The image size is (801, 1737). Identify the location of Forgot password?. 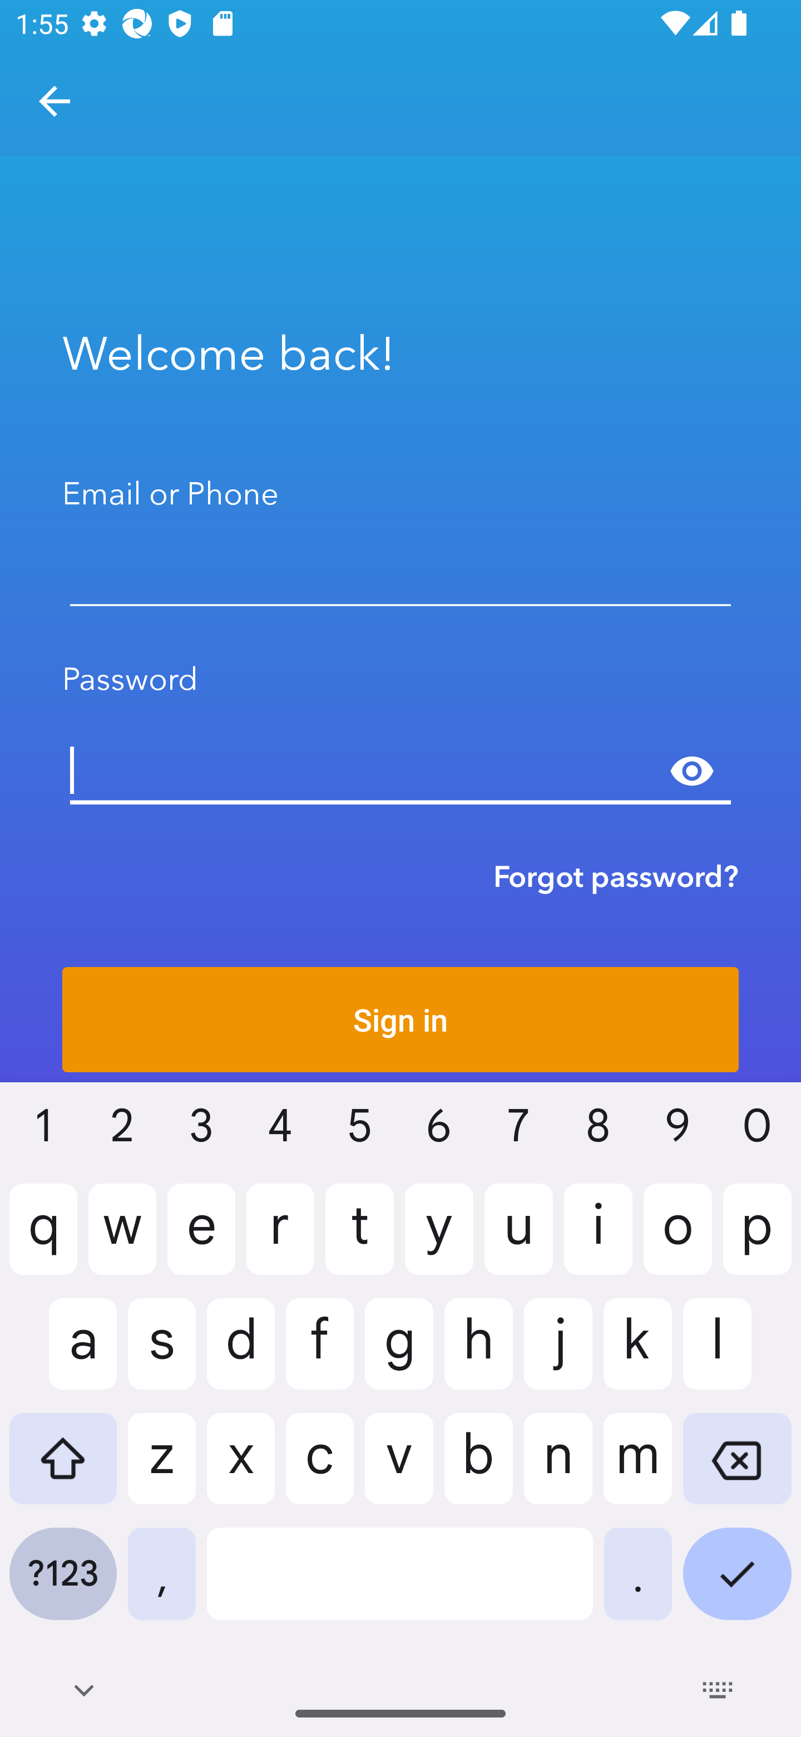
(616, 876).